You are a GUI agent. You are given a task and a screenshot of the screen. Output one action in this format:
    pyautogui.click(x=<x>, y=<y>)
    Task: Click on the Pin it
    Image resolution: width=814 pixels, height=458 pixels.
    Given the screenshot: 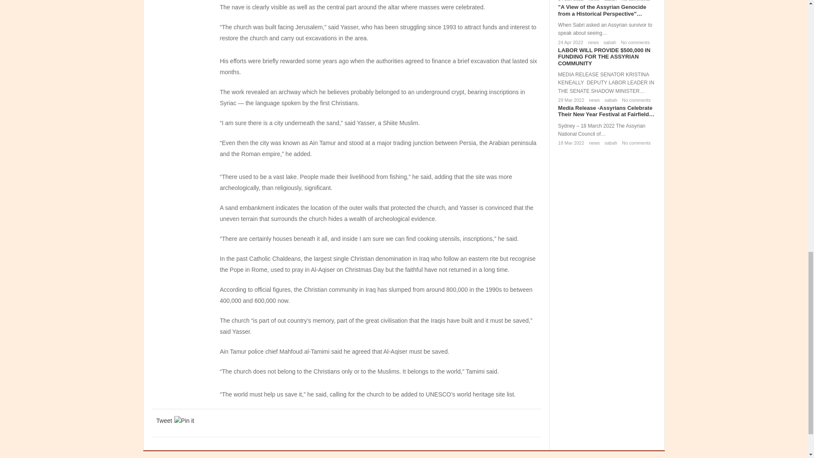 What is the action you would take?
    pyautogui.click(x=184, y=421)
    